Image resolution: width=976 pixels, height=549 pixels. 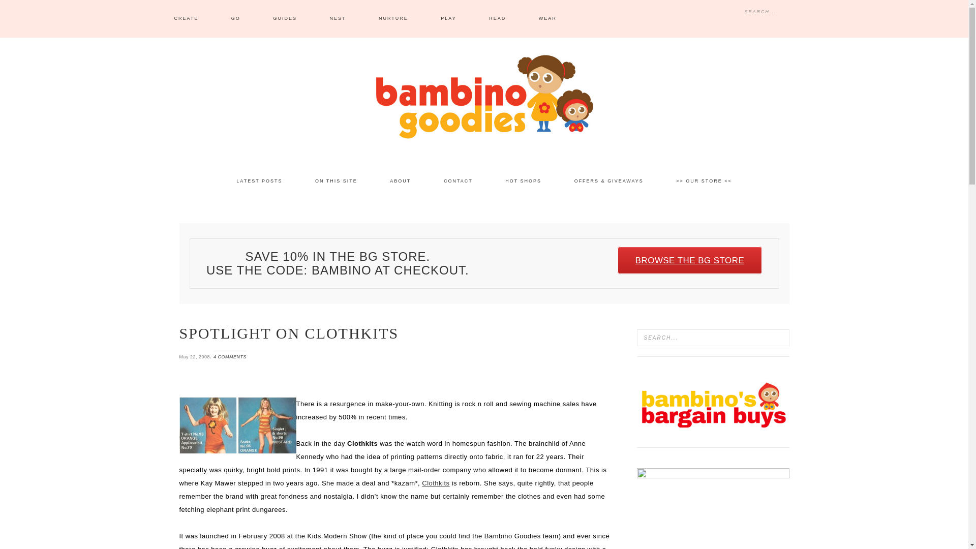 What do you see at coordinates (186, 19) in the screenshot?
I see `CREATE` at bounding box center [186, 19].